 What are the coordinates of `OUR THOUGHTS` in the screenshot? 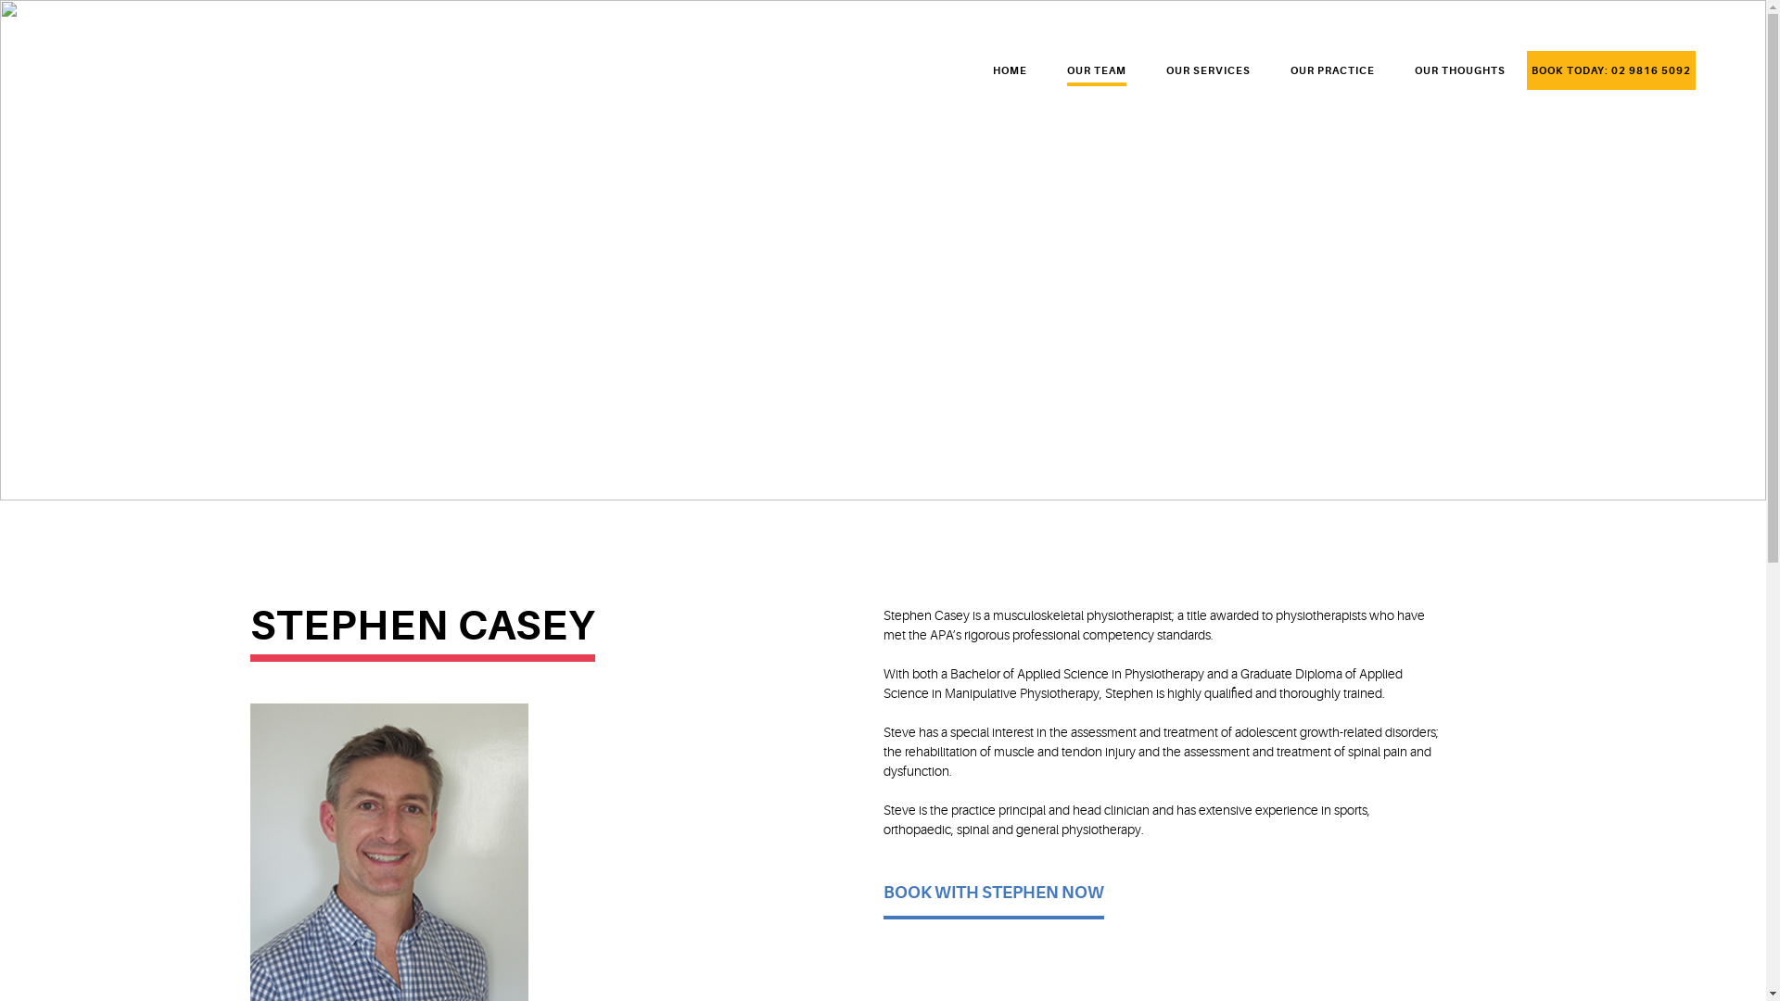 It's located at (1460, 76).